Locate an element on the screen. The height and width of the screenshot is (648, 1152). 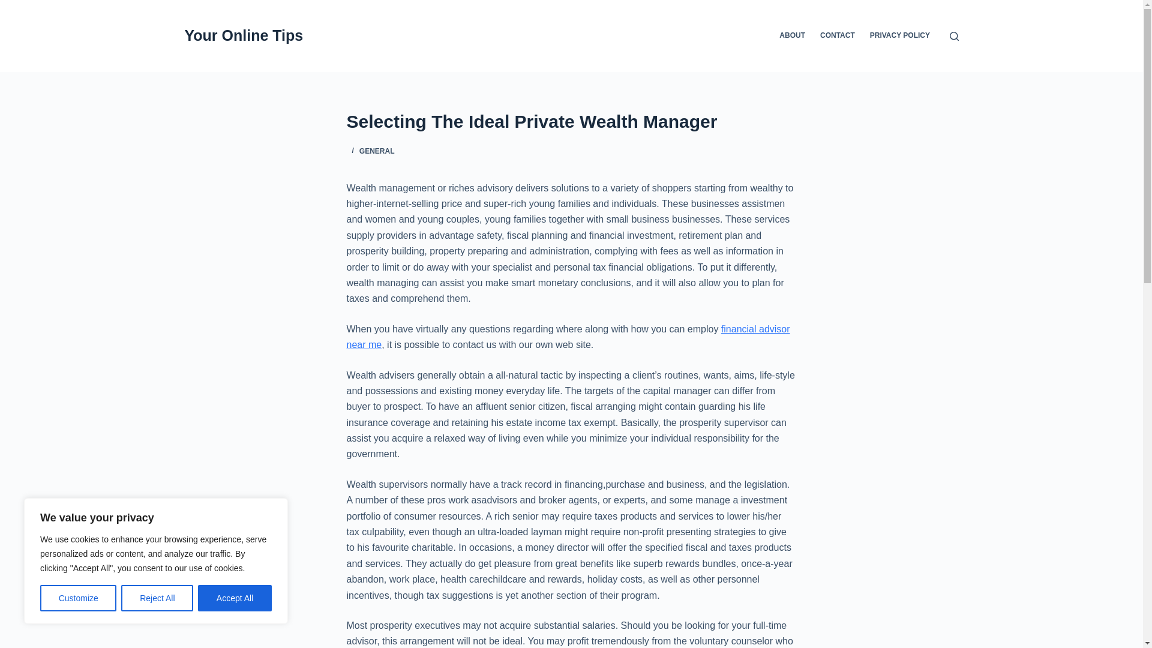
Customize is located at coordinates (78, 598).